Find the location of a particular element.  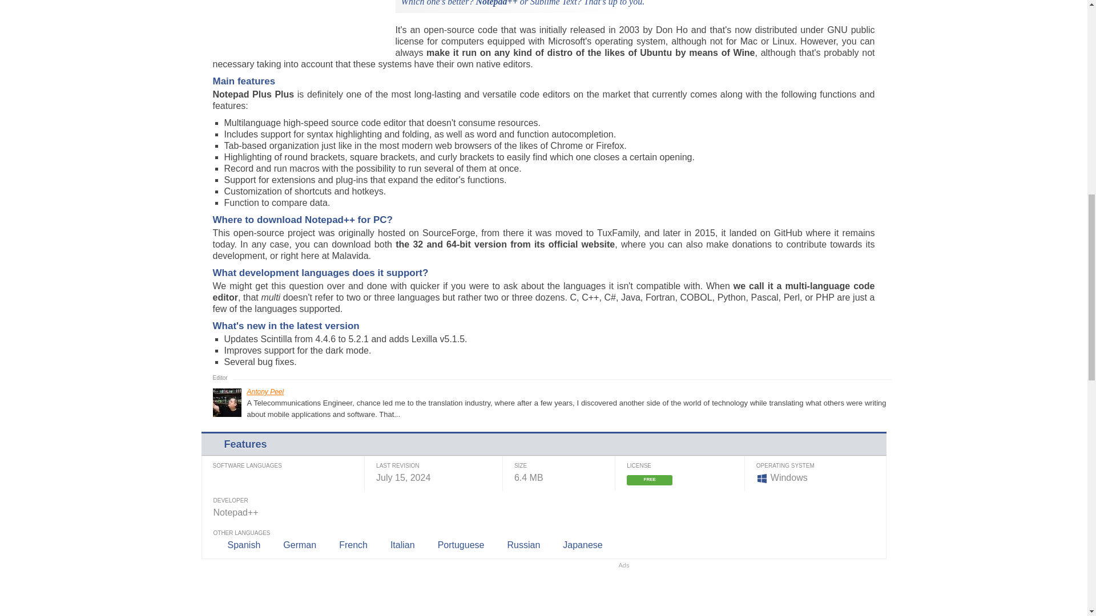

Russian is located at coordinates (523, 545).